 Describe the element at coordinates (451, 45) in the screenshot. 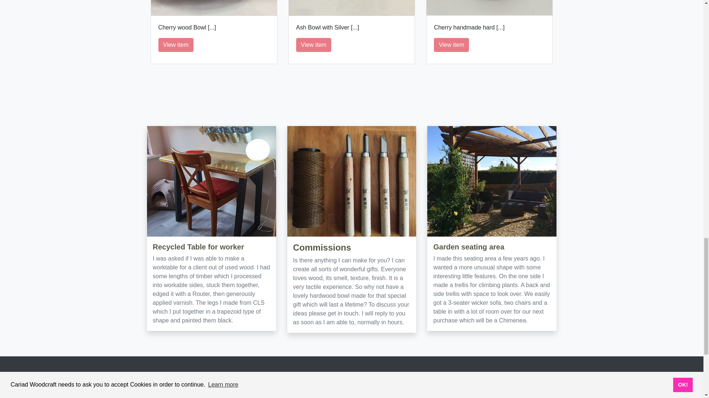

I see `View item` at that location.